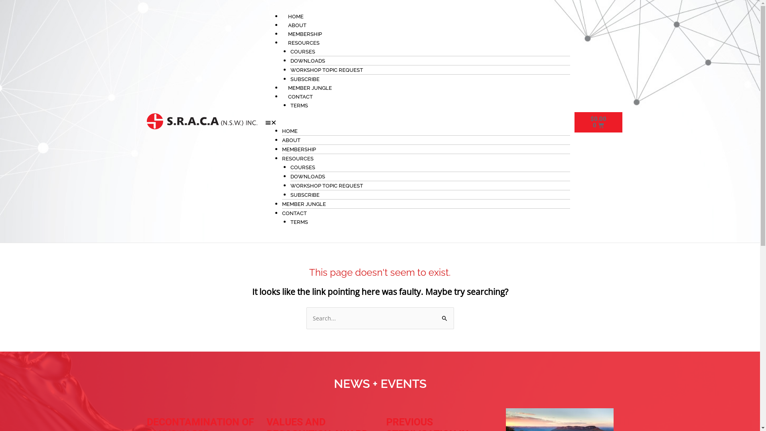 This screenshot has height=431, width=766. What do you see at coordinates (327, 70) in the screenshot?
I see `WORKSHOP TOPIC REQUEST` at bounding box center [327, 70].